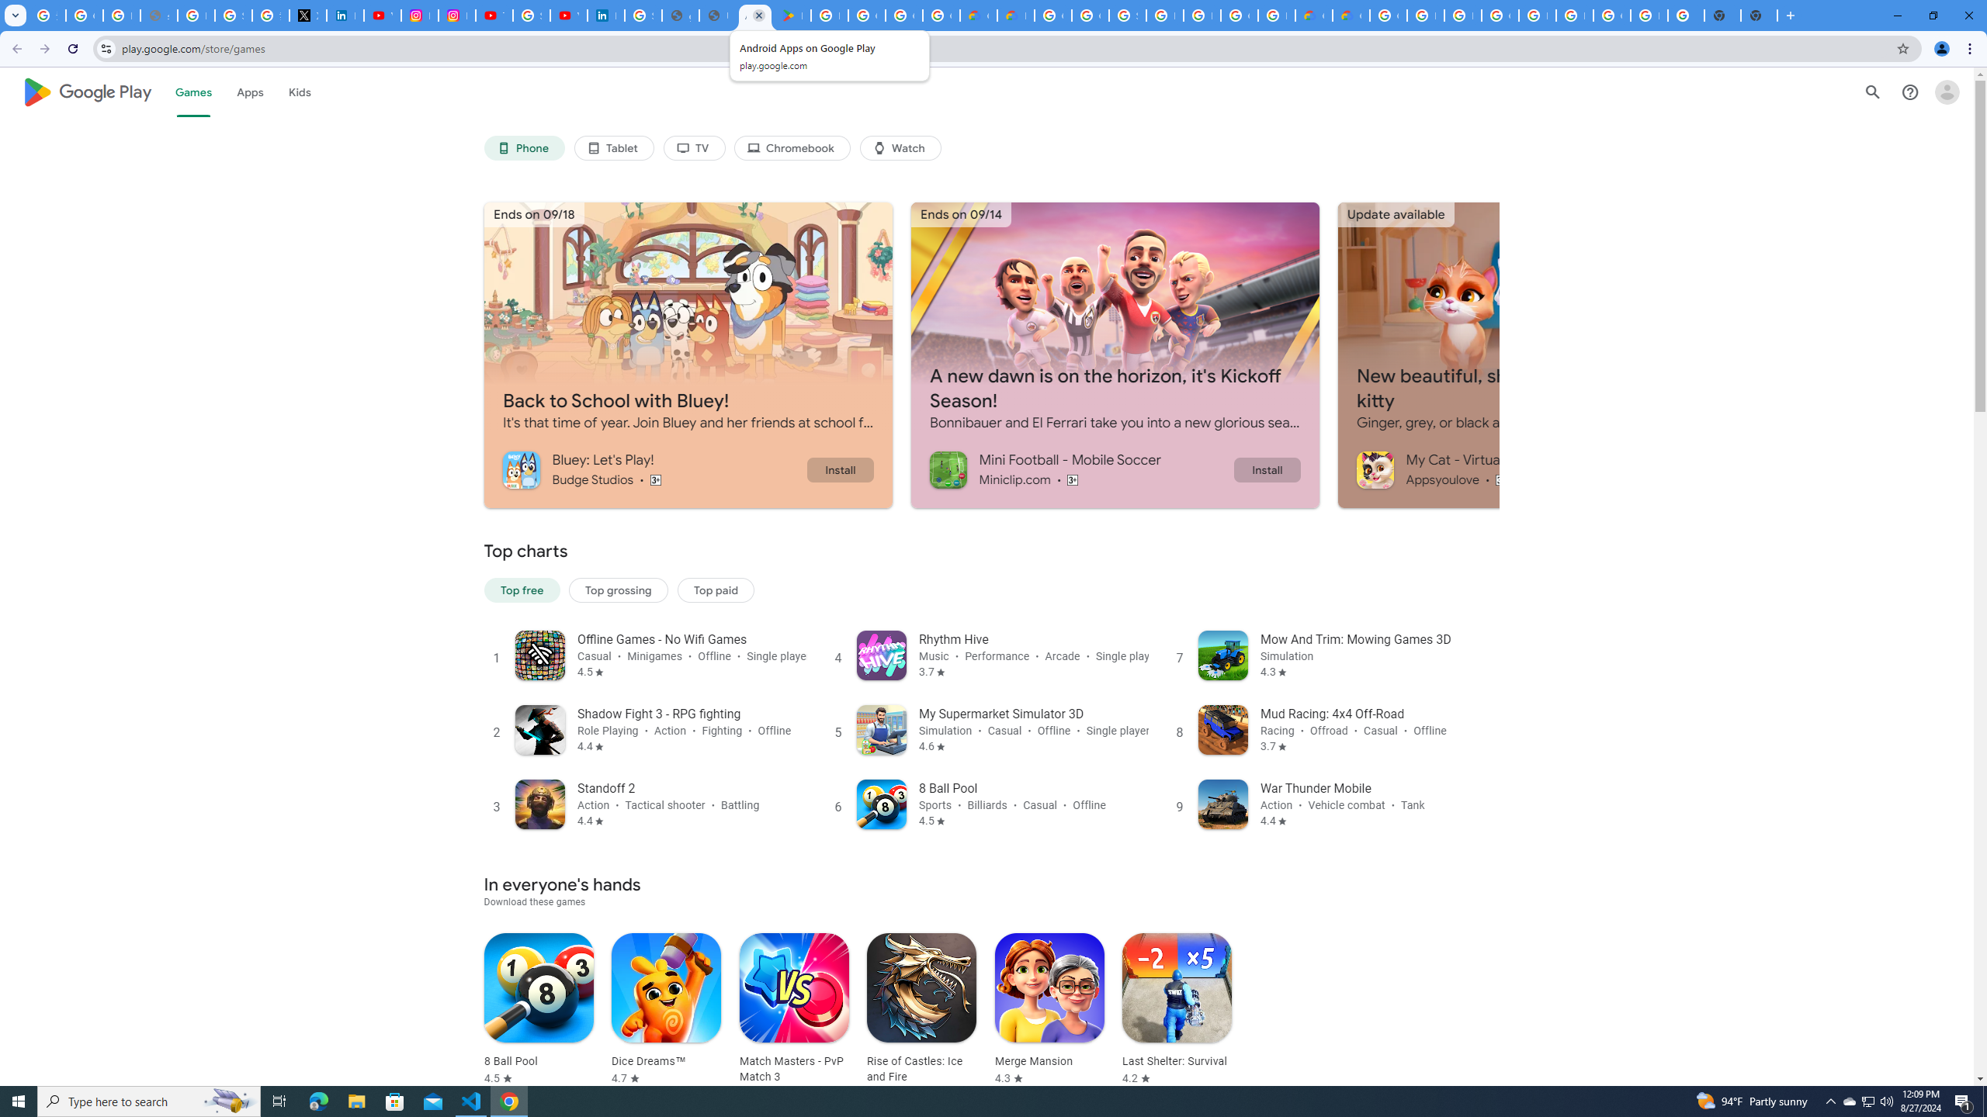  What do you see at coordinates (1502, 479) in the screenshot?
I see `Content rating Rated for 3+` at bounding box center [1502, 479].